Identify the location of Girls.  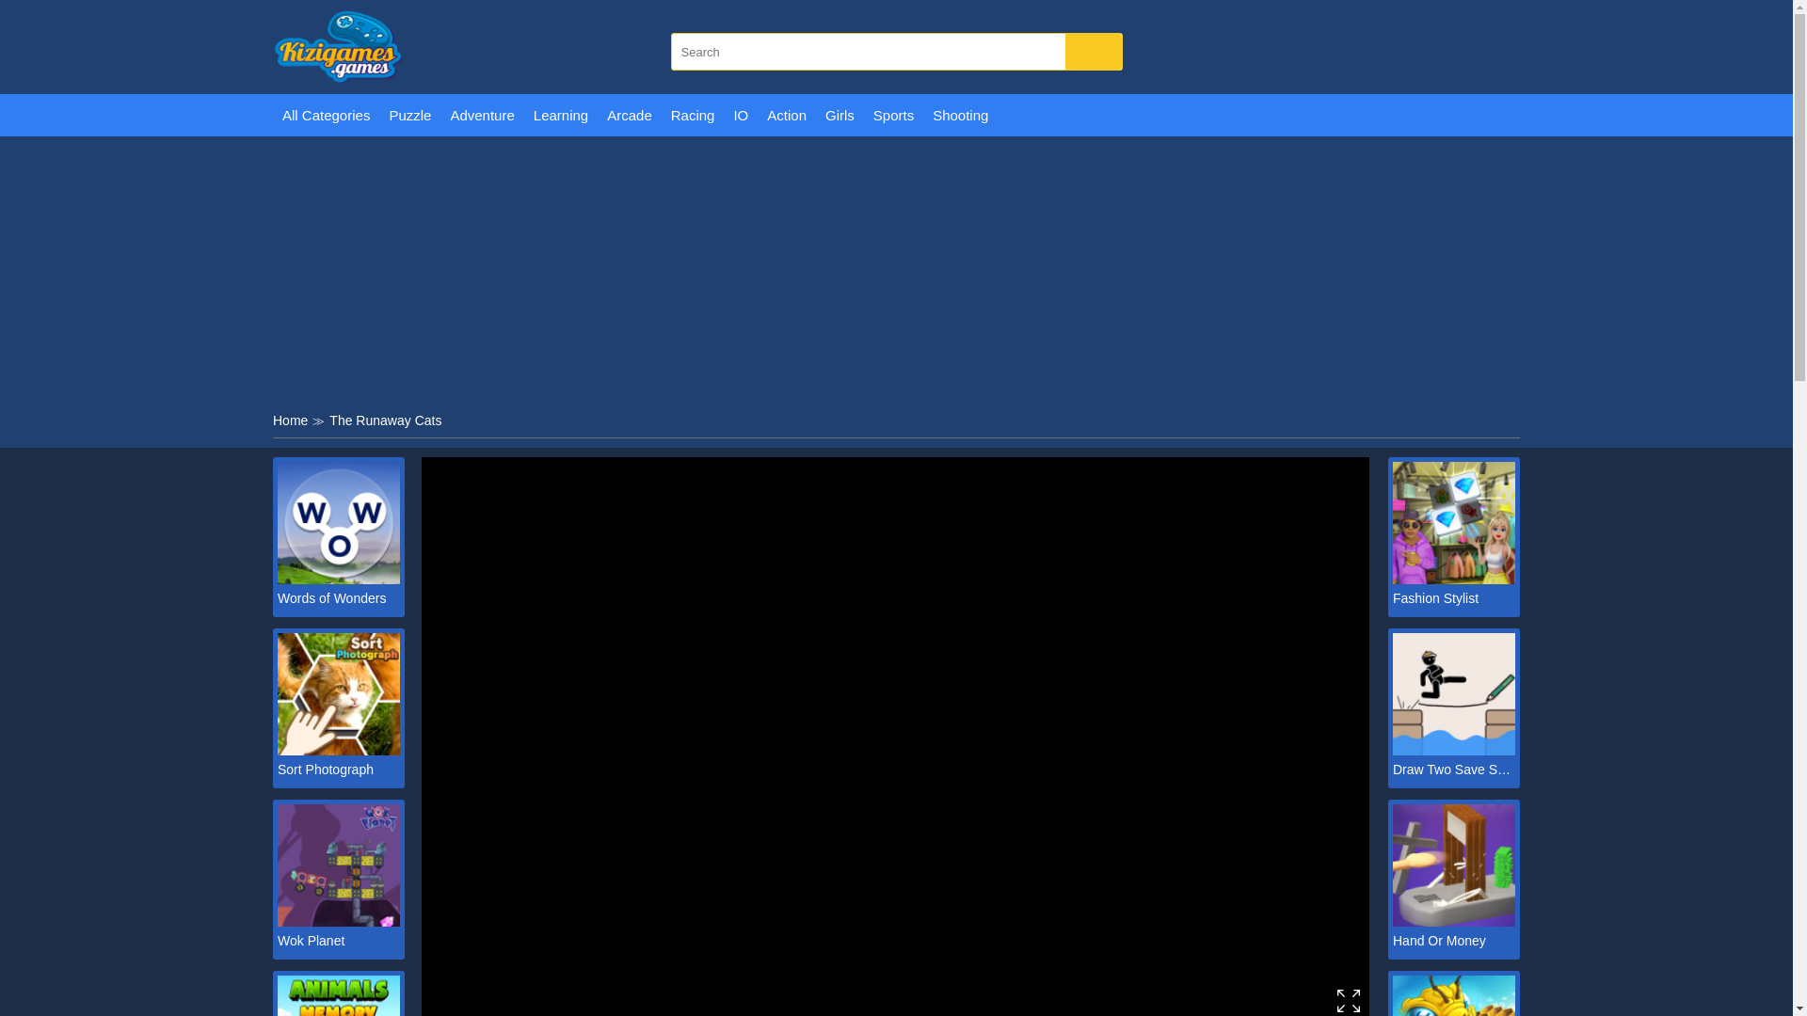
(840, 115).